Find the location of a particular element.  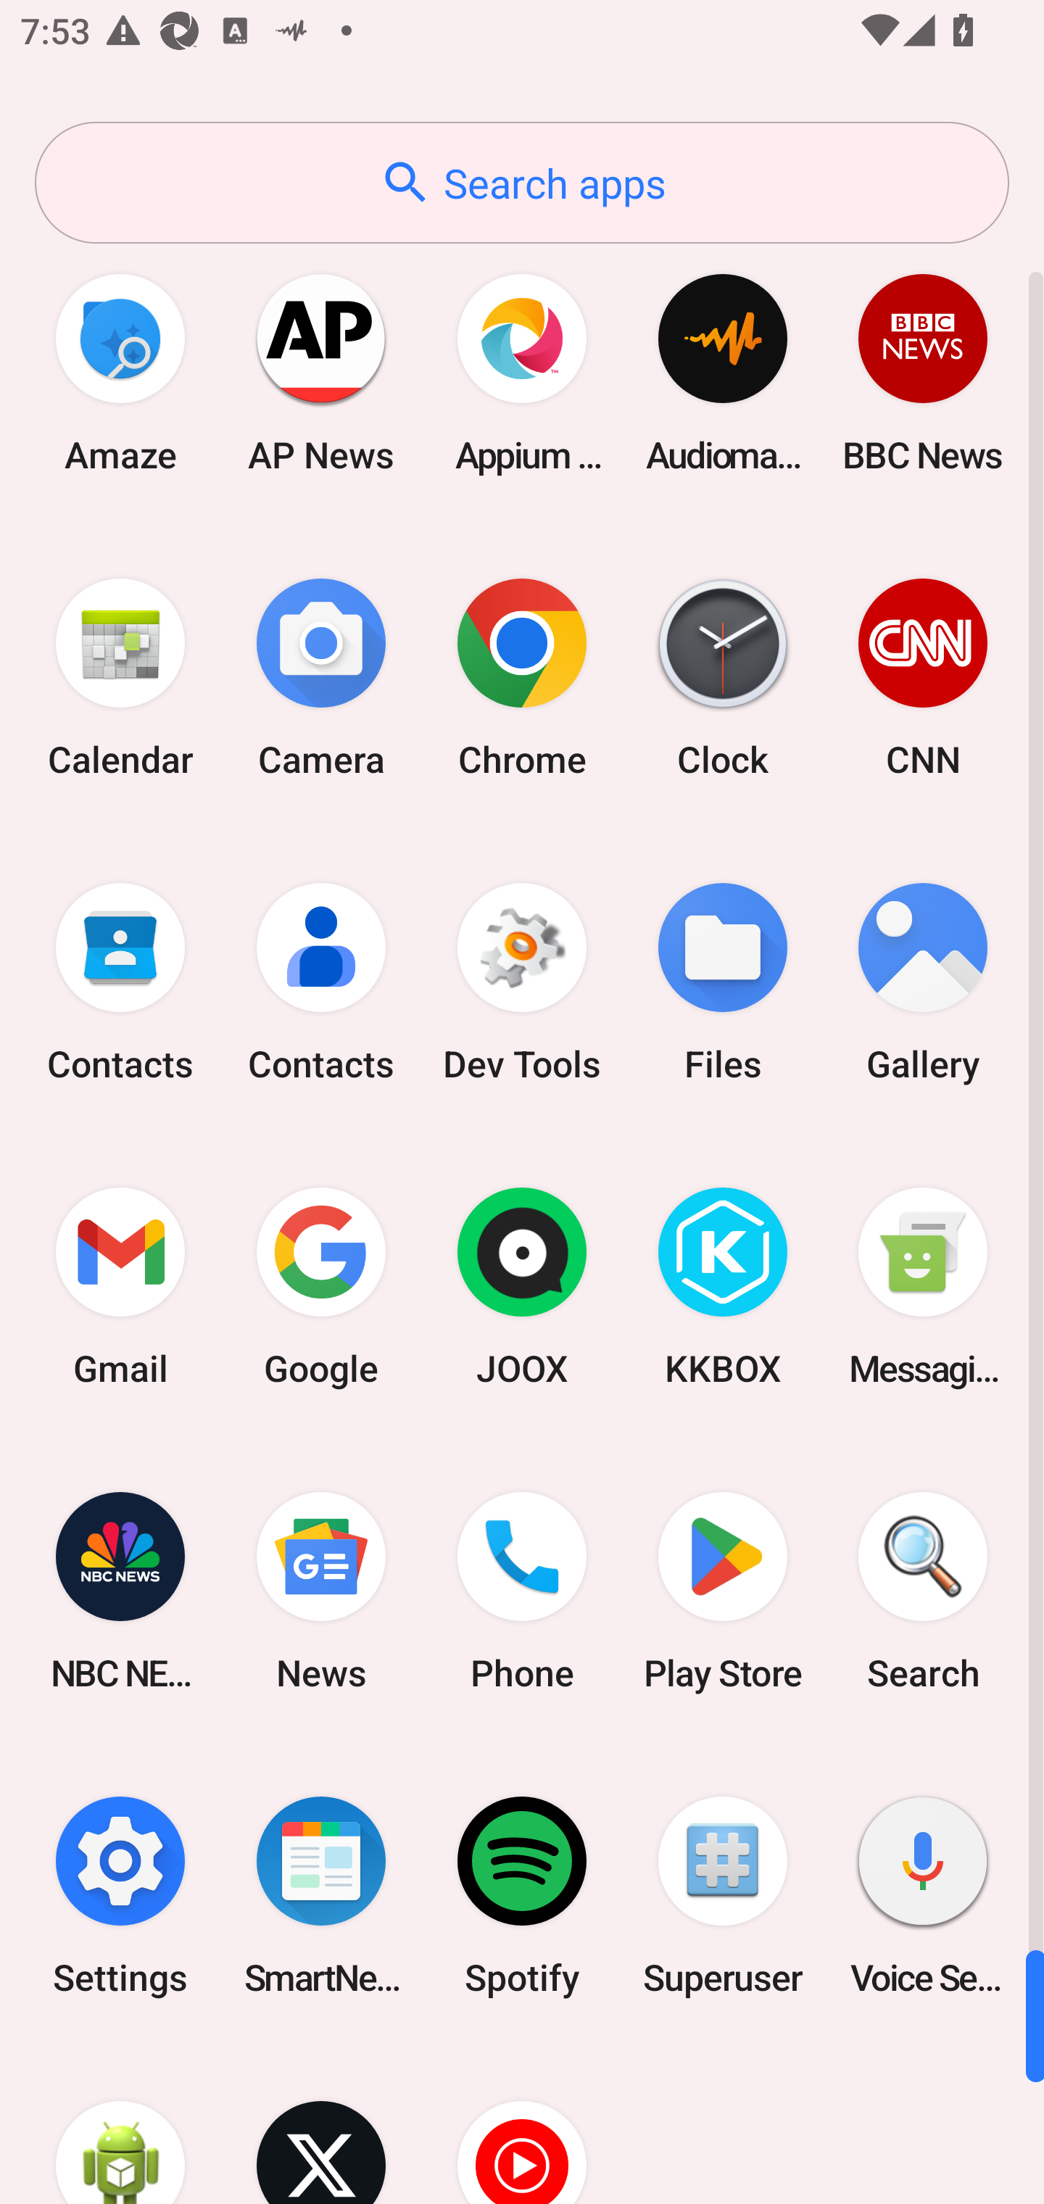

Appium Settings is located at coordinates (522, 373).